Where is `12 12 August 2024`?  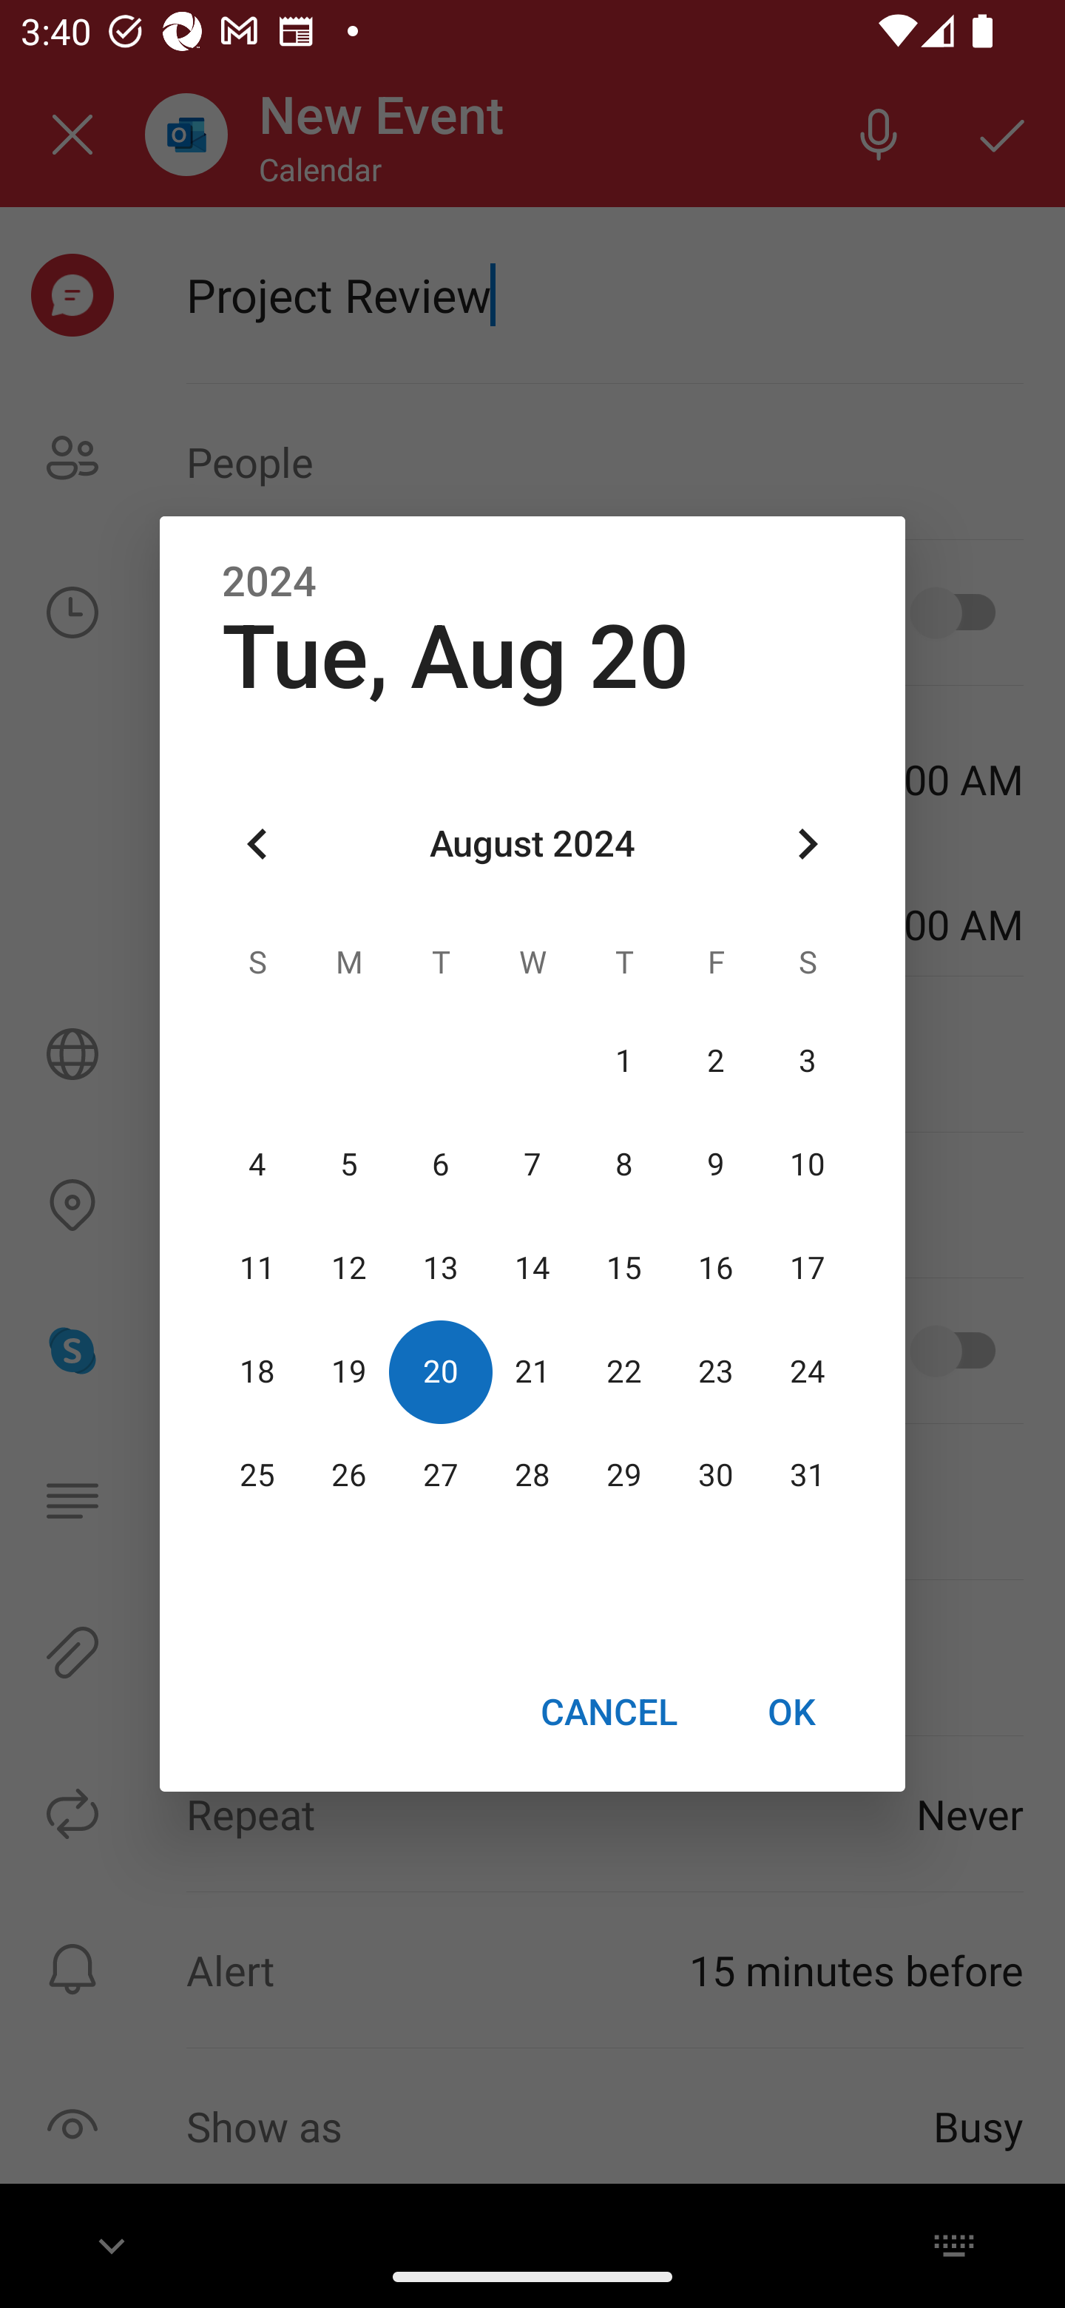
12 12 August 2024 is located at coordinates (349, 1268).